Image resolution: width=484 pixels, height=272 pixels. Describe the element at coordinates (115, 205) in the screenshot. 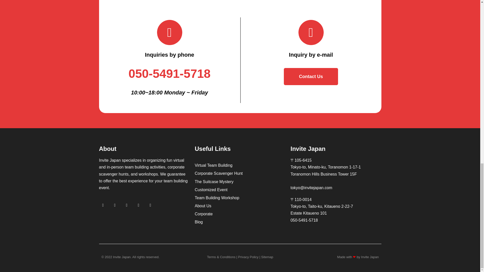

I see `Instagram` at that location.